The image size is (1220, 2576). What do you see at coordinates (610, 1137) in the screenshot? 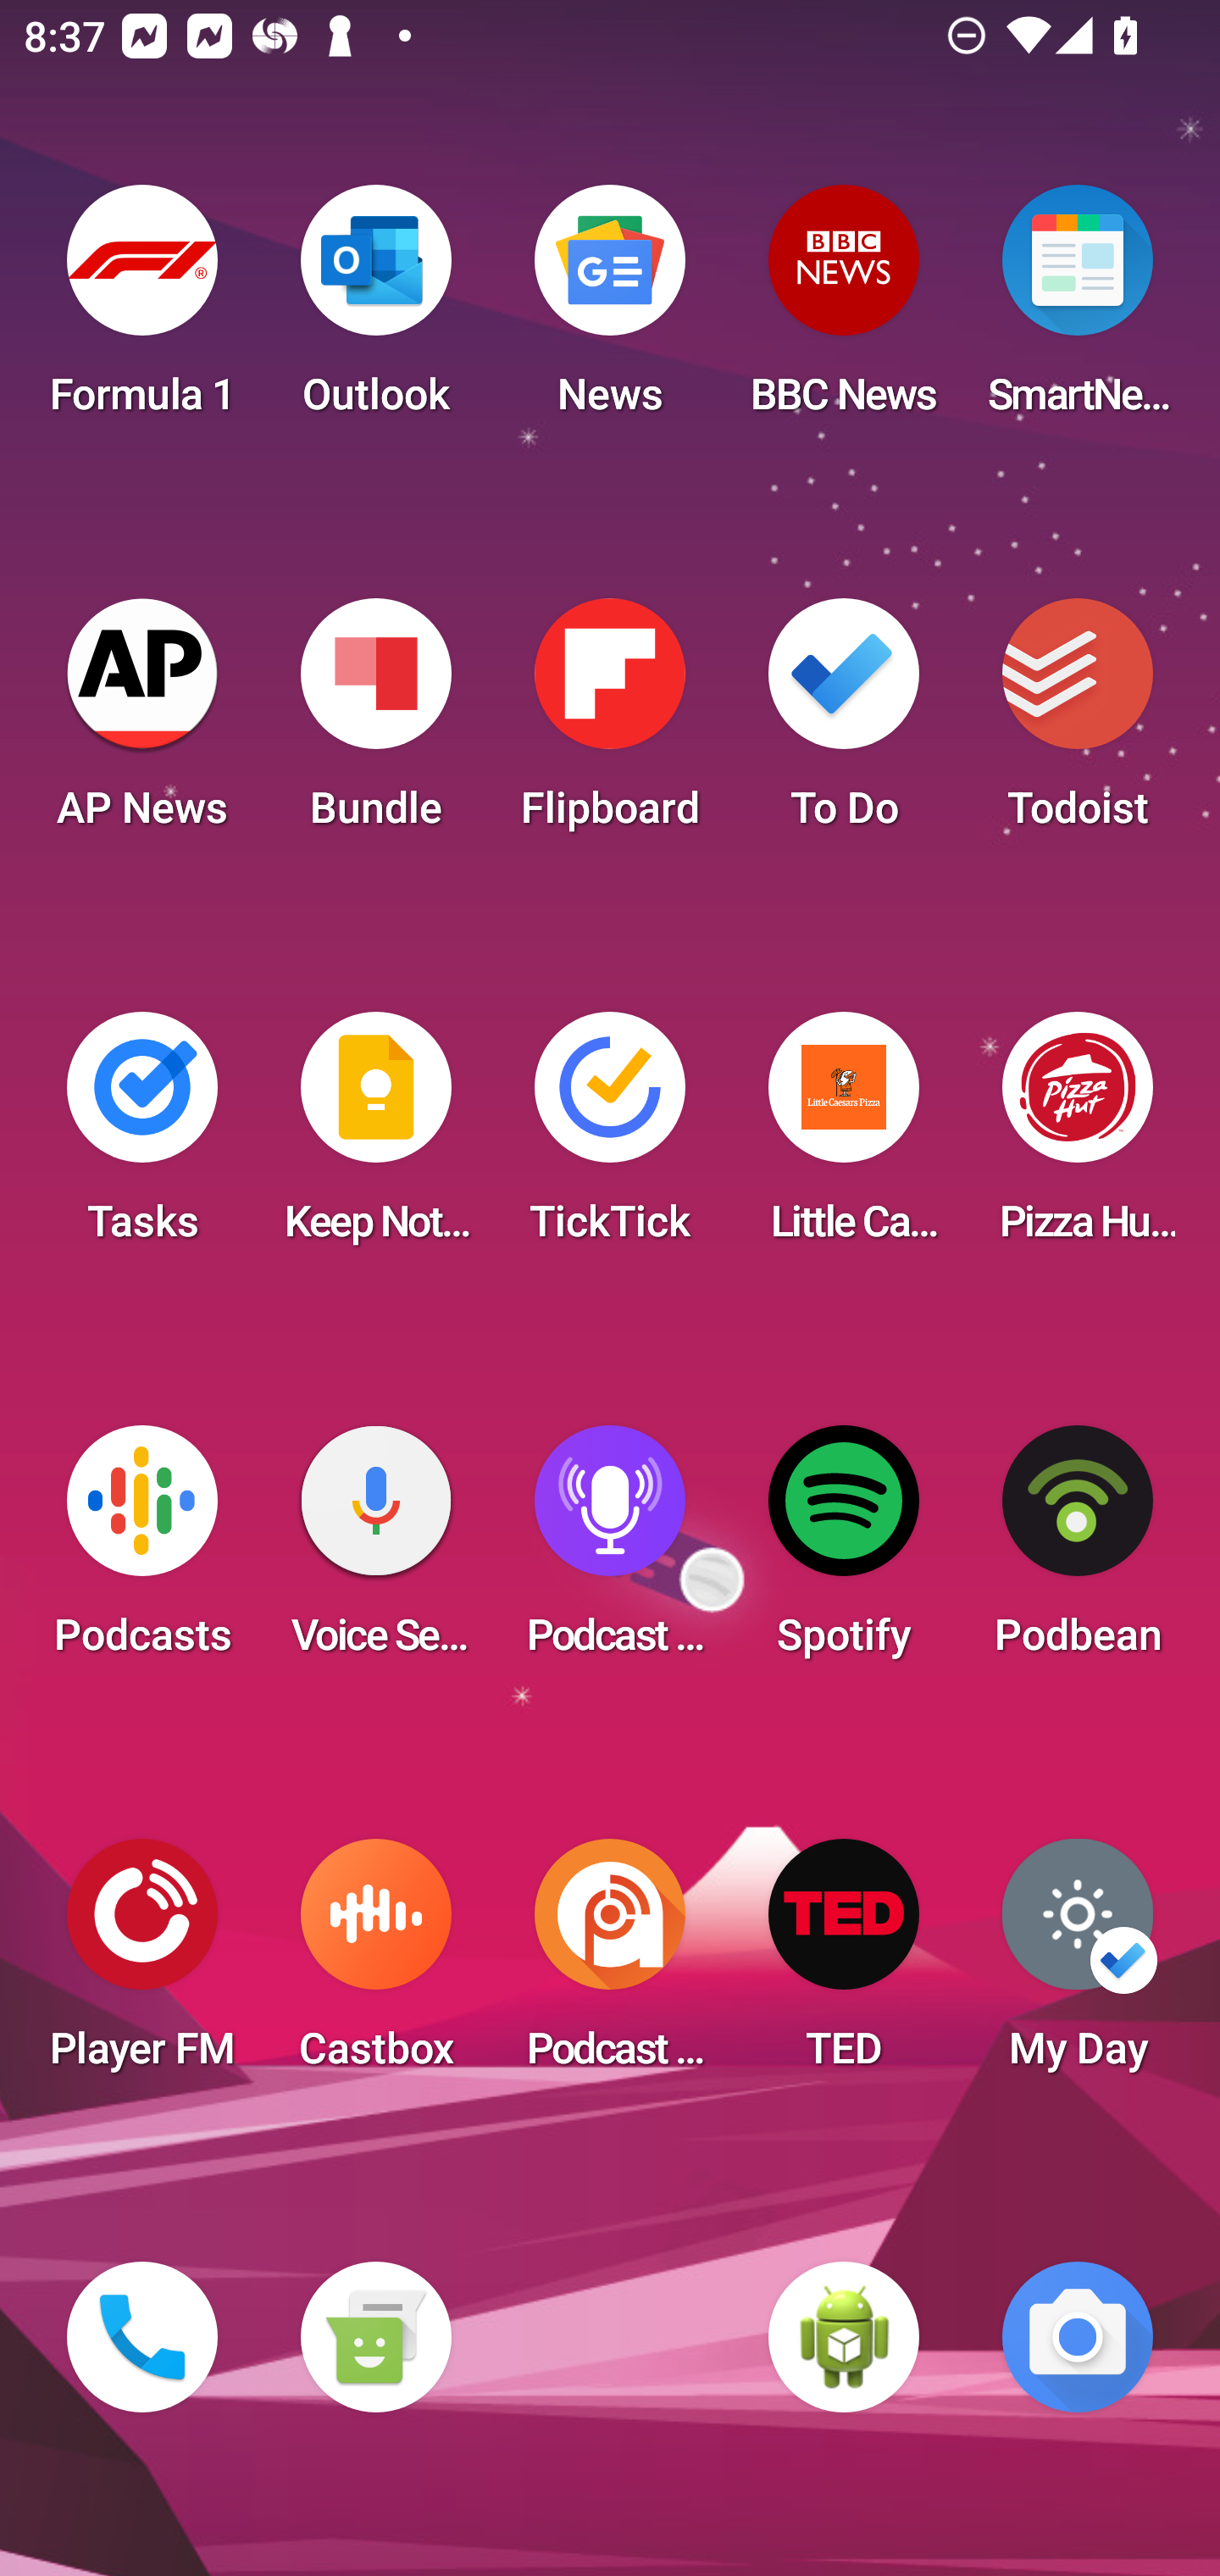
I see `TickTick` at bounding box center [610, 1137].